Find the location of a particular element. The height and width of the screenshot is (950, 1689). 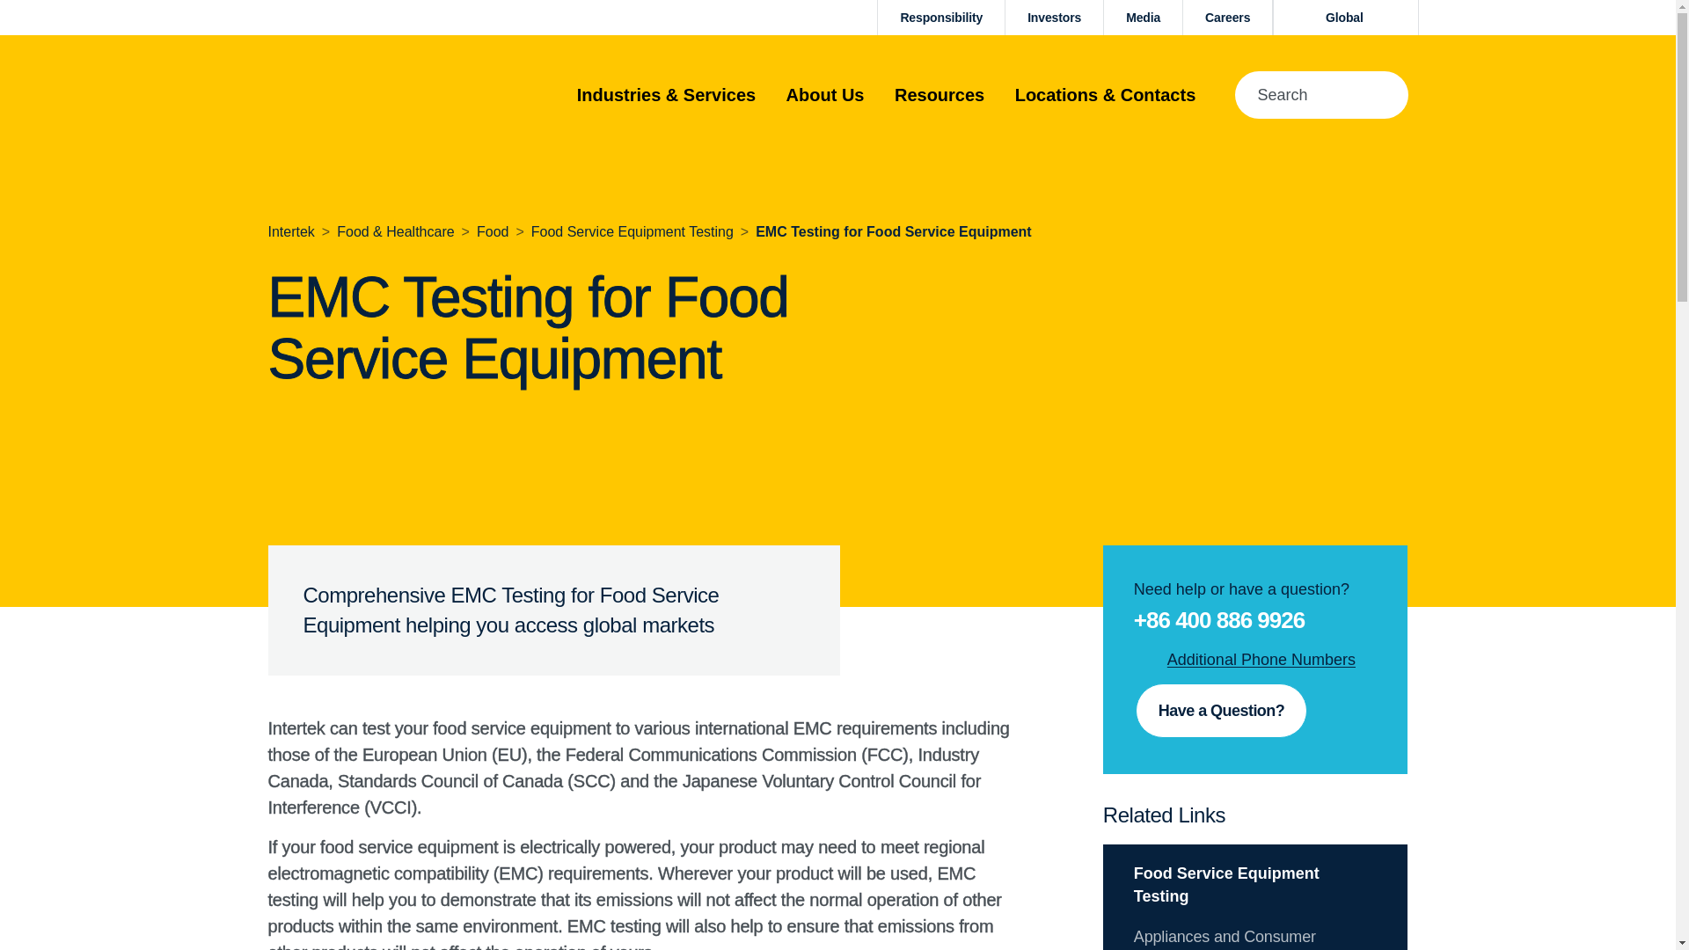

Food Service Equipment Testing is located at coordinates (632, 231).